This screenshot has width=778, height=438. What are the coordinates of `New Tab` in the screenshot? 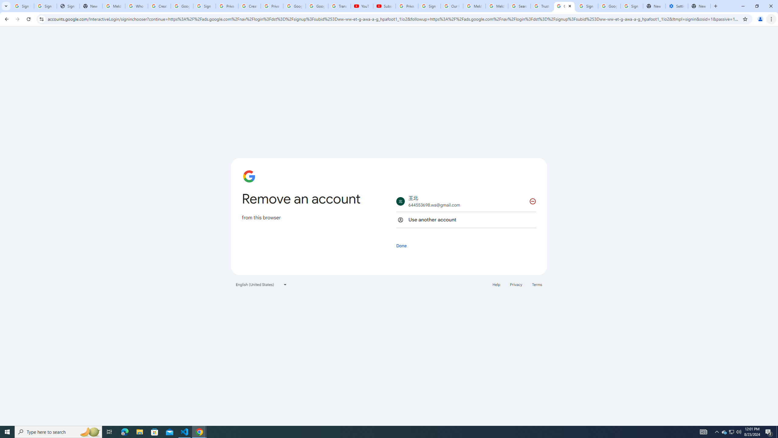 It's located at (699, 6).